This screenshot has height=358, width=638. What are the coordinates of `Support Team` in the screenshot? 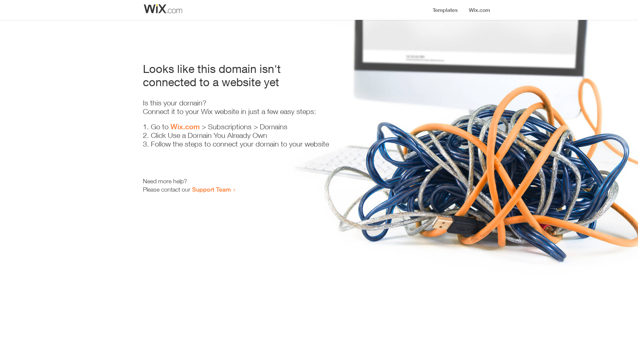 It's located at (211, 189).